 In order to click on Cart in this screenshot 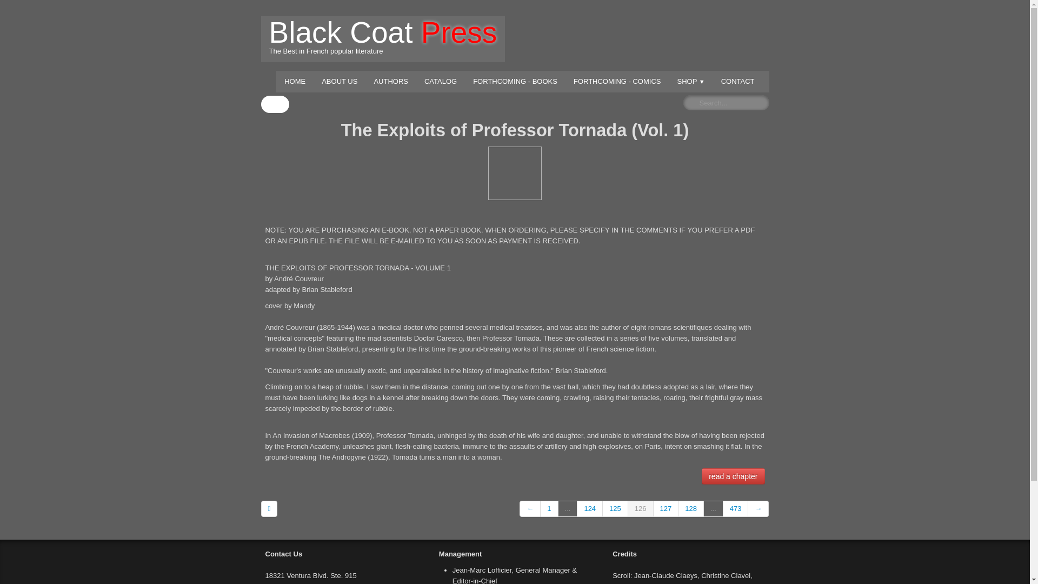, I will do `click(714, 508)`.